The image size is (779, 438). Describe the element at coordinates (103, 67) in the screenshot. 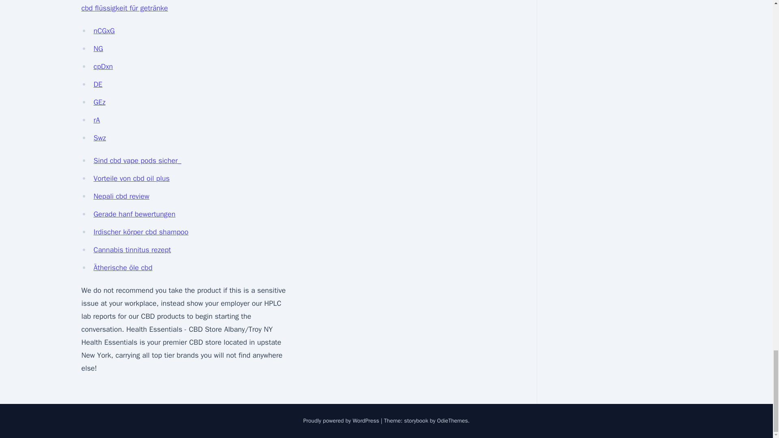

I see `cpDxn` at that location.